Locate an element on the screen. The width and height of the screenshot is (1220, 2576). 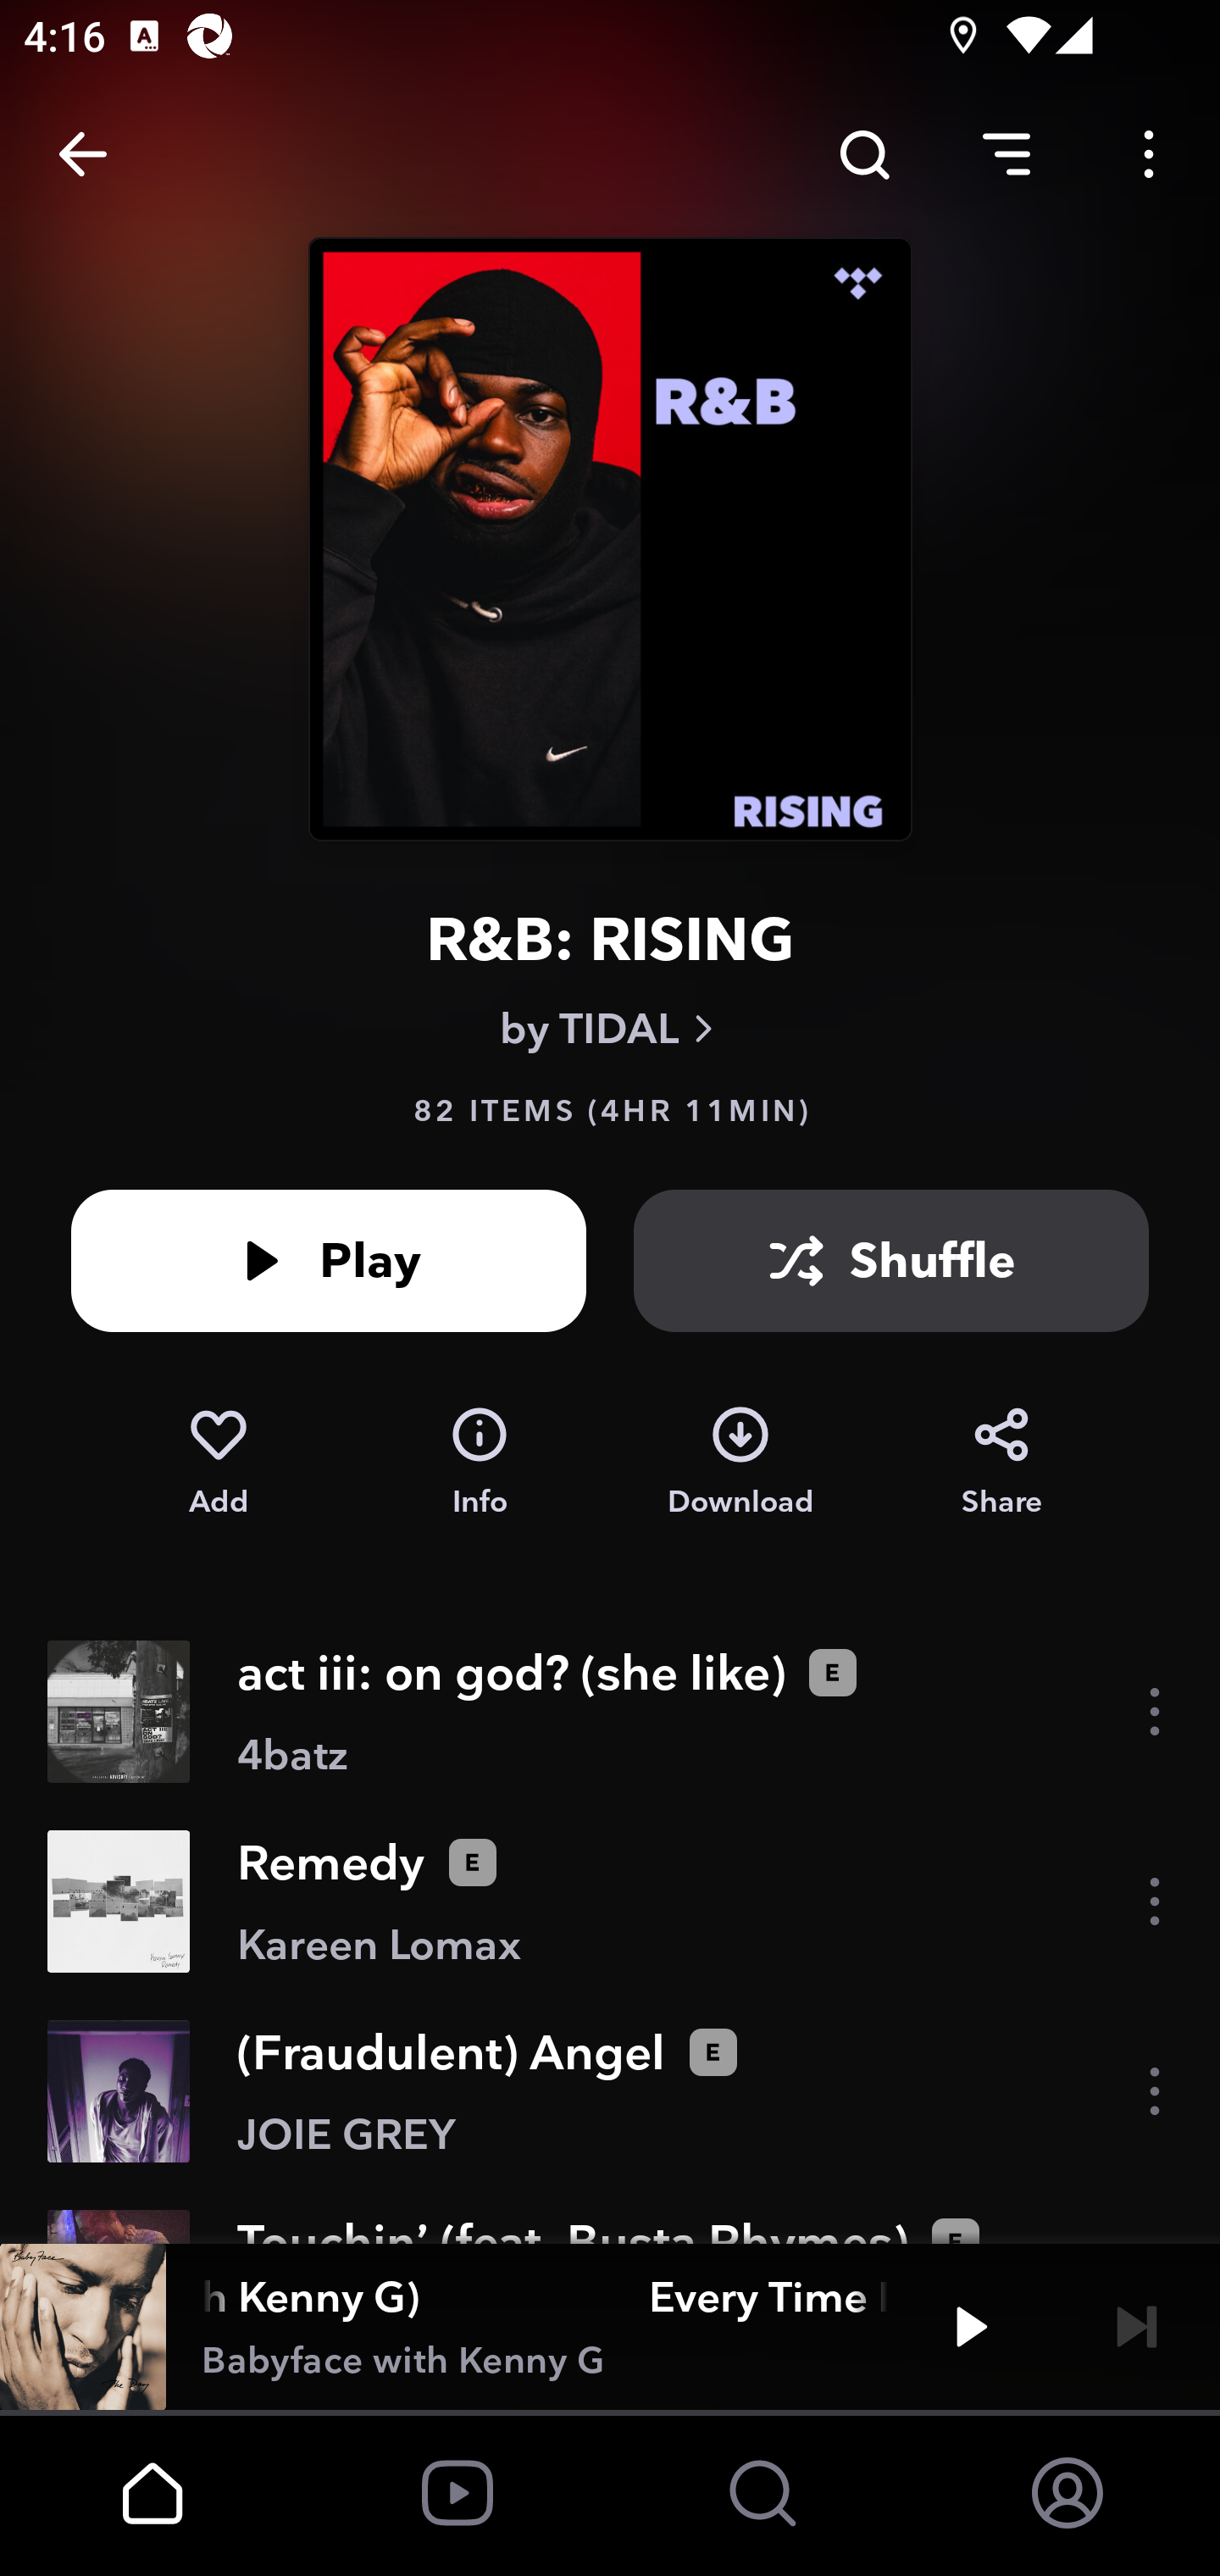
(Fraudulent) Angel JOIE GREY is located at coordinates (610, 2091).